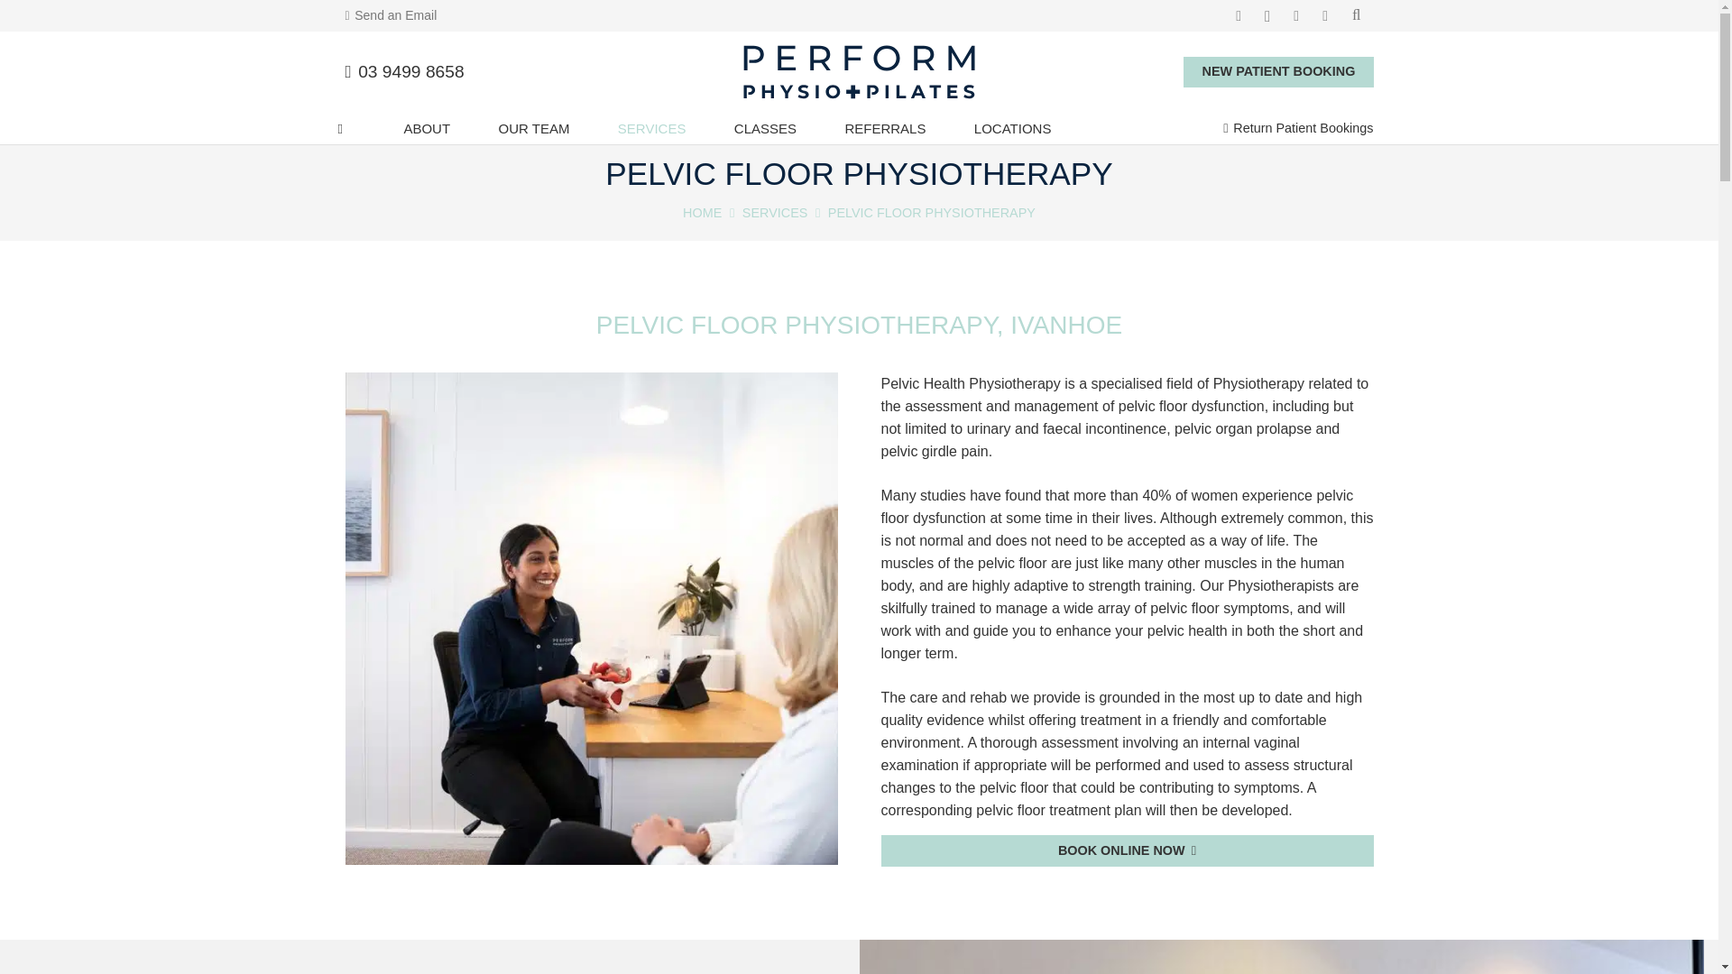 The height and width of the screenshot is (974, 1732). What do you see at coordinates (390, 14) in the screenshot?
I see `Send an Email` at bounding box center [390, 14].